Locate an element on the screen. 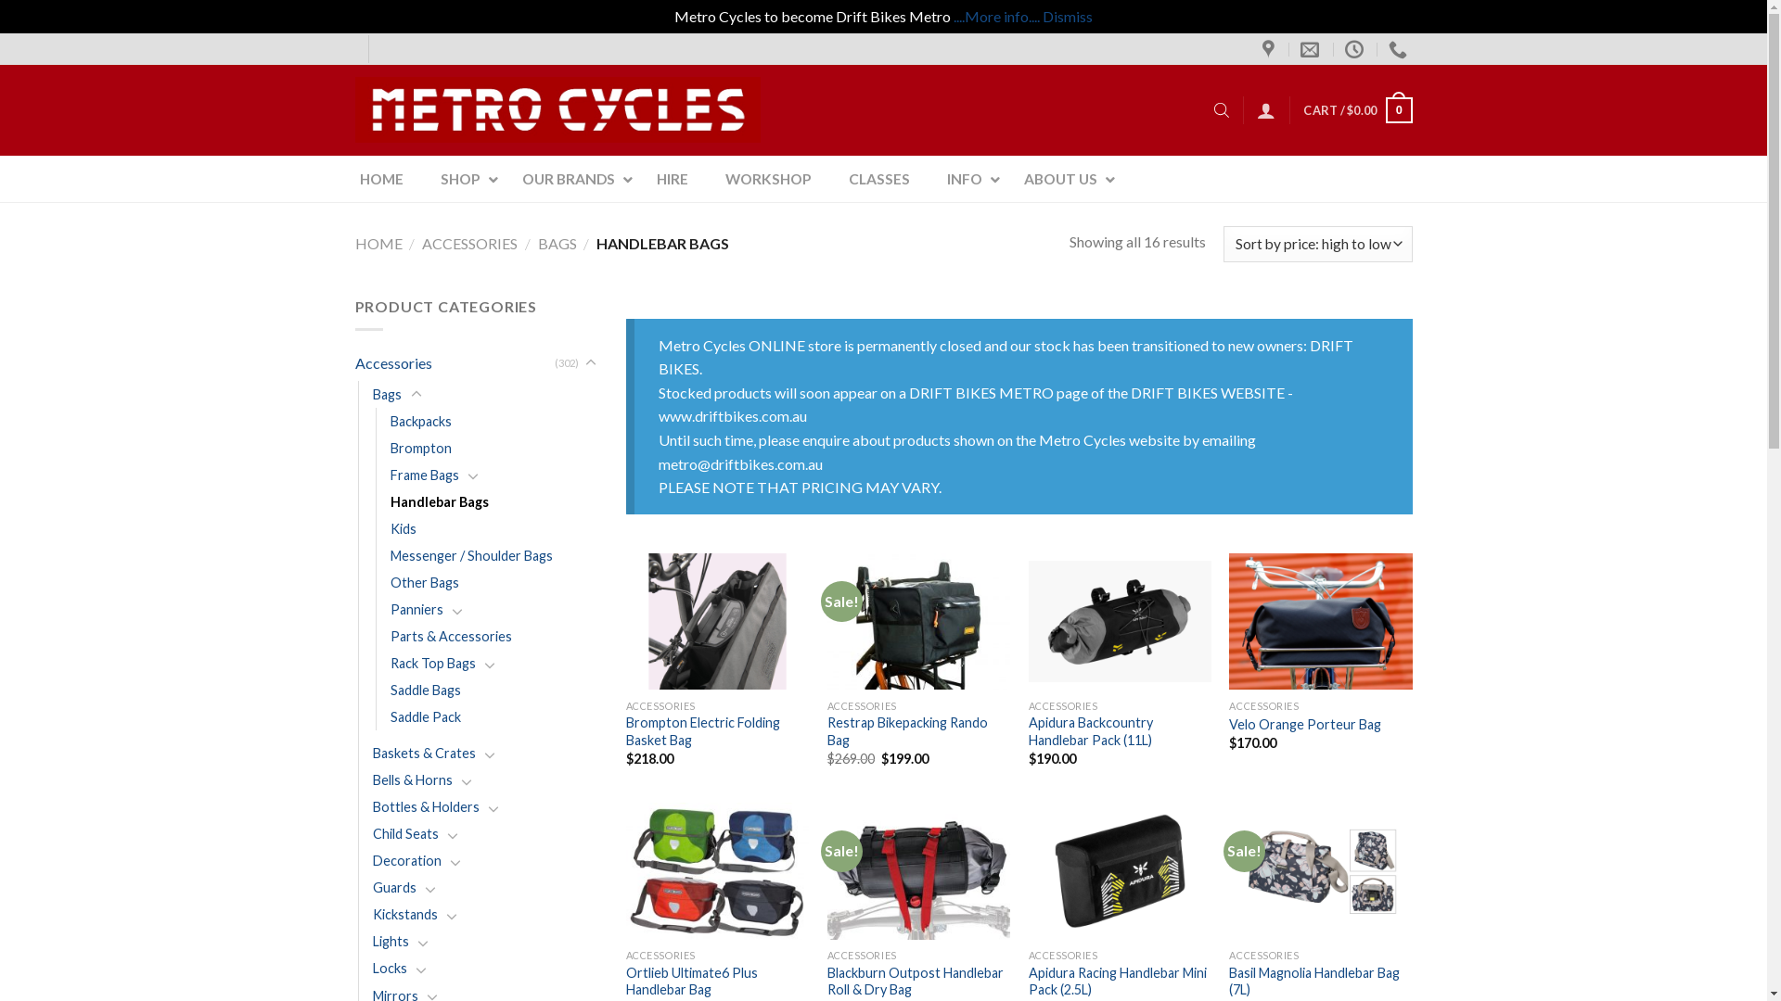 The height and width of the screenshot is (1001, 1781). Metro Cycles, 2 Bellevue St  Newcastle West  NSW  2302 is located at coordinates (1271, 49).